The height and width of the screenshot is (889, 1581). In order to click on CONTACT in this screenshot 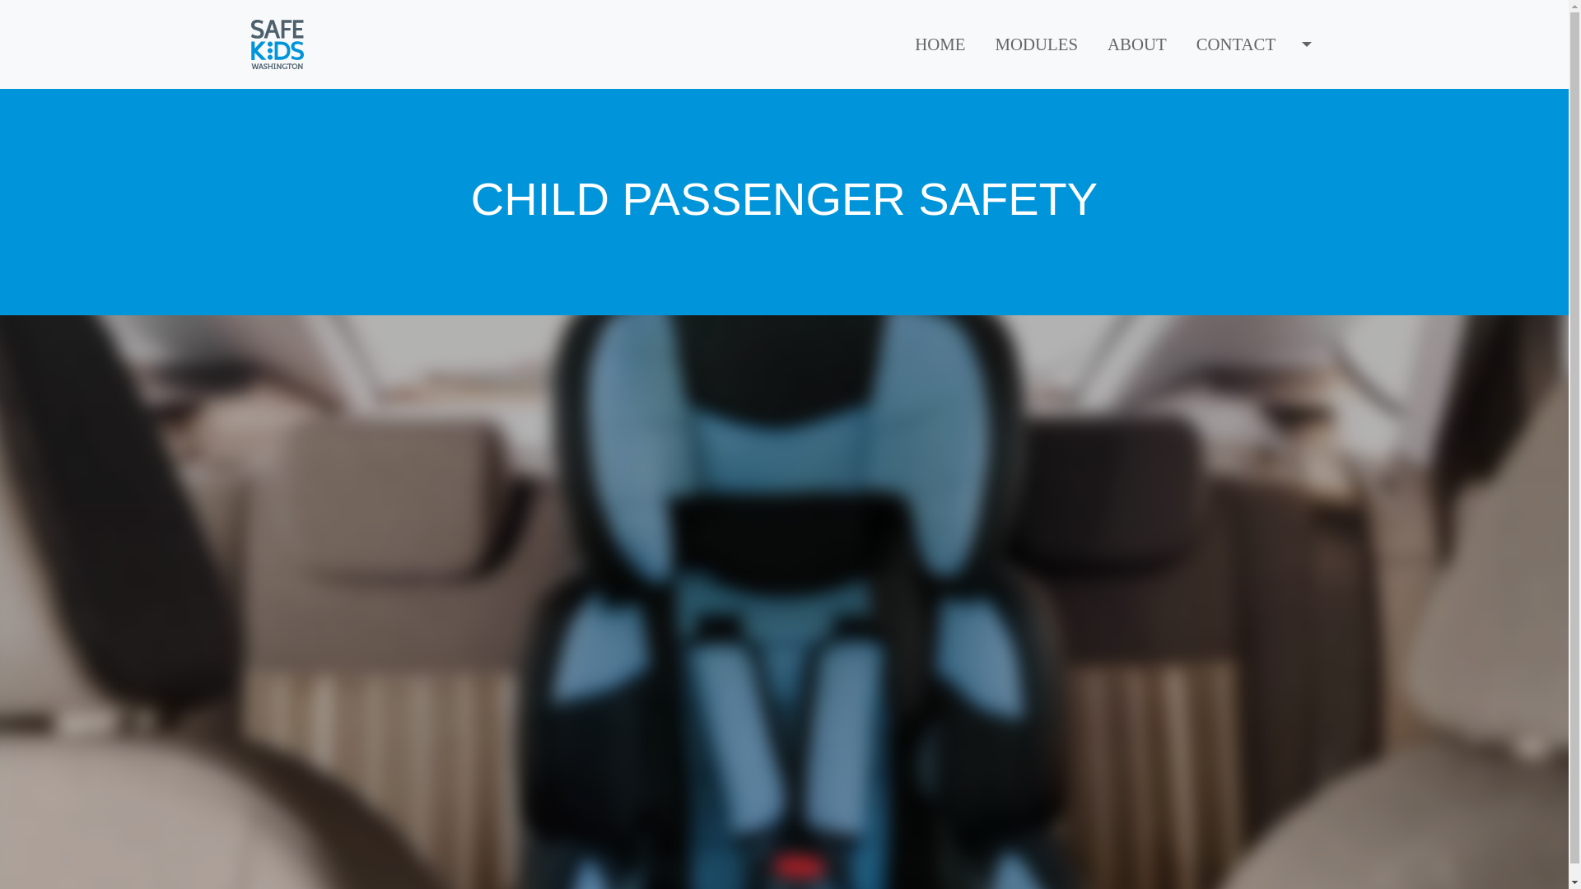, I will do `click(1236, 44)`.